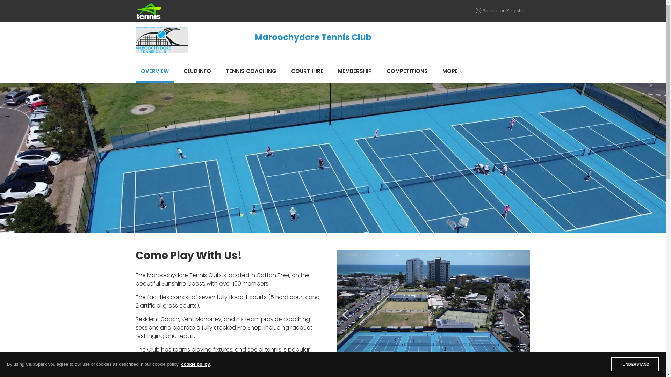  What do you see at coordinates (195, 364) in the screenshot?
I see `cookie policy` at bounding box center [195, 364].